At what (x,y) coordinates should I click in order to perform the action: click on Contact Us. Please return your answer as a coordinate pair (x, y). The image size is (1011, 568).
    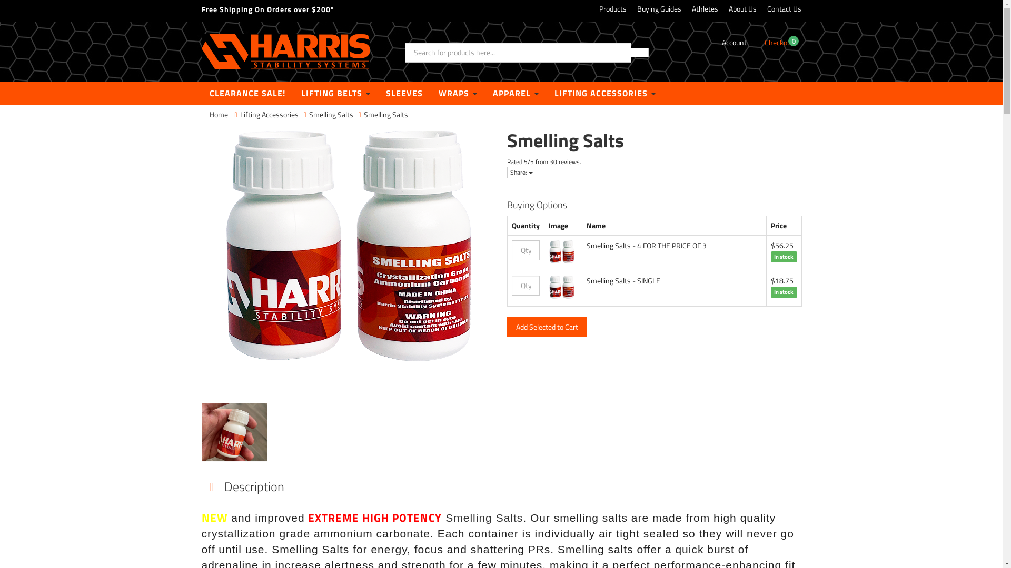
    Looking at the image, I should click on (785, 9).